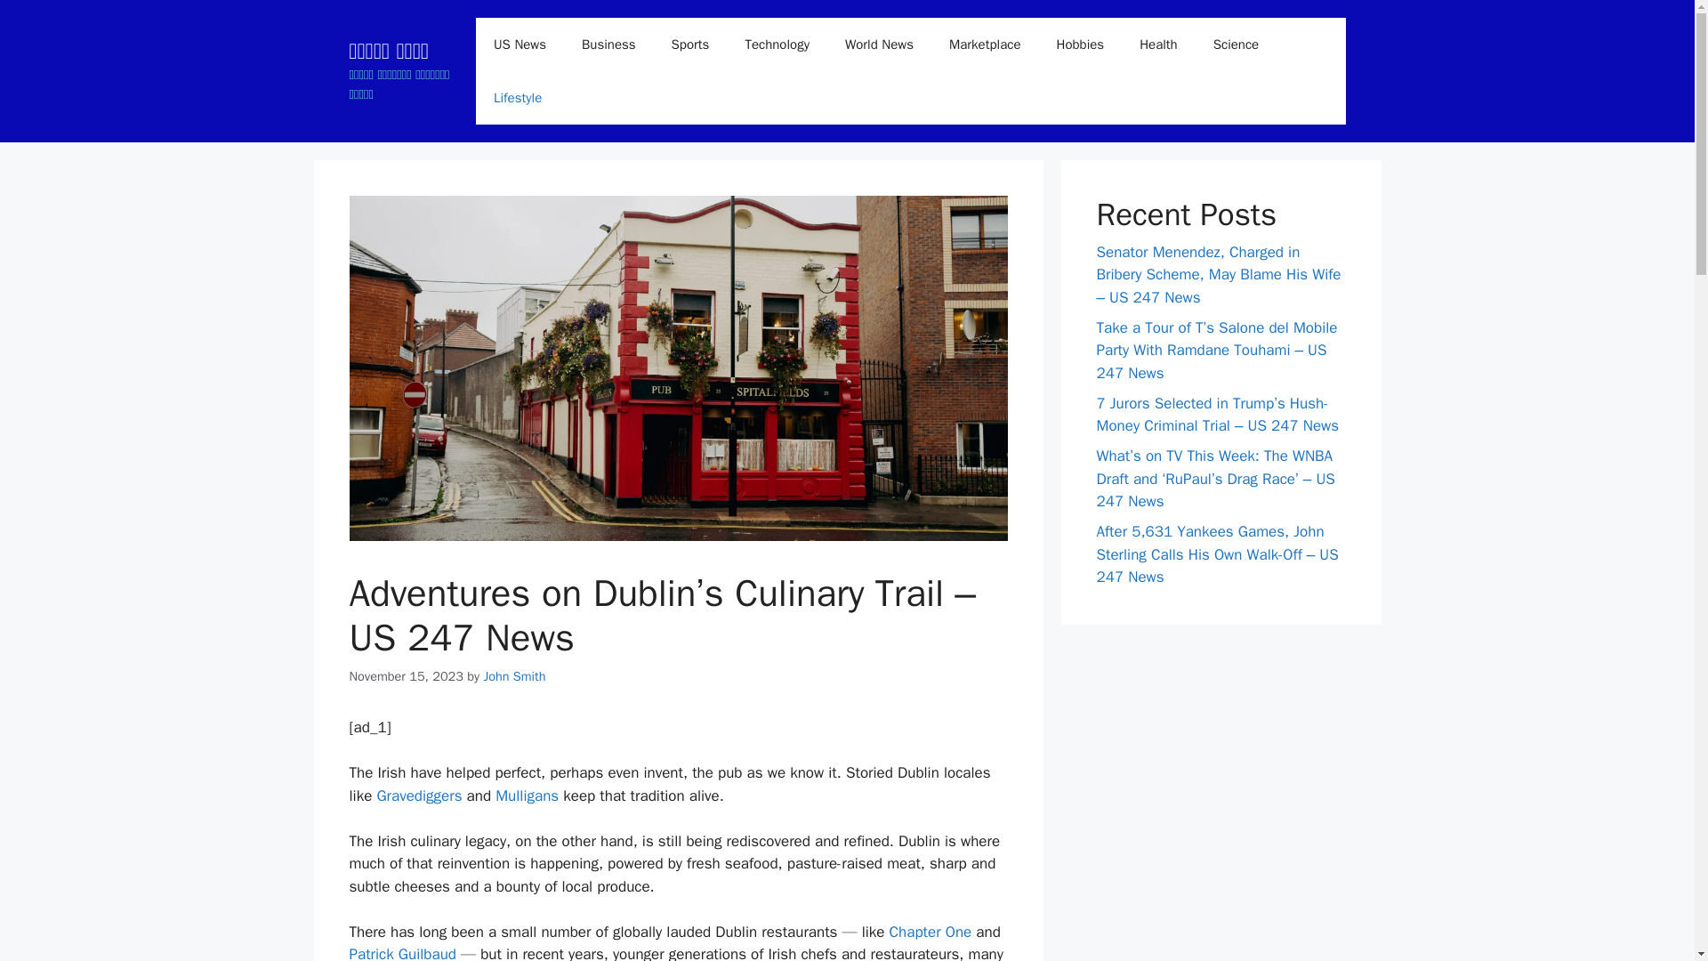  What do you see at coordinates (527, 795) in the screenshot?
I see `Mulligans` at bounding box center [527, 795].